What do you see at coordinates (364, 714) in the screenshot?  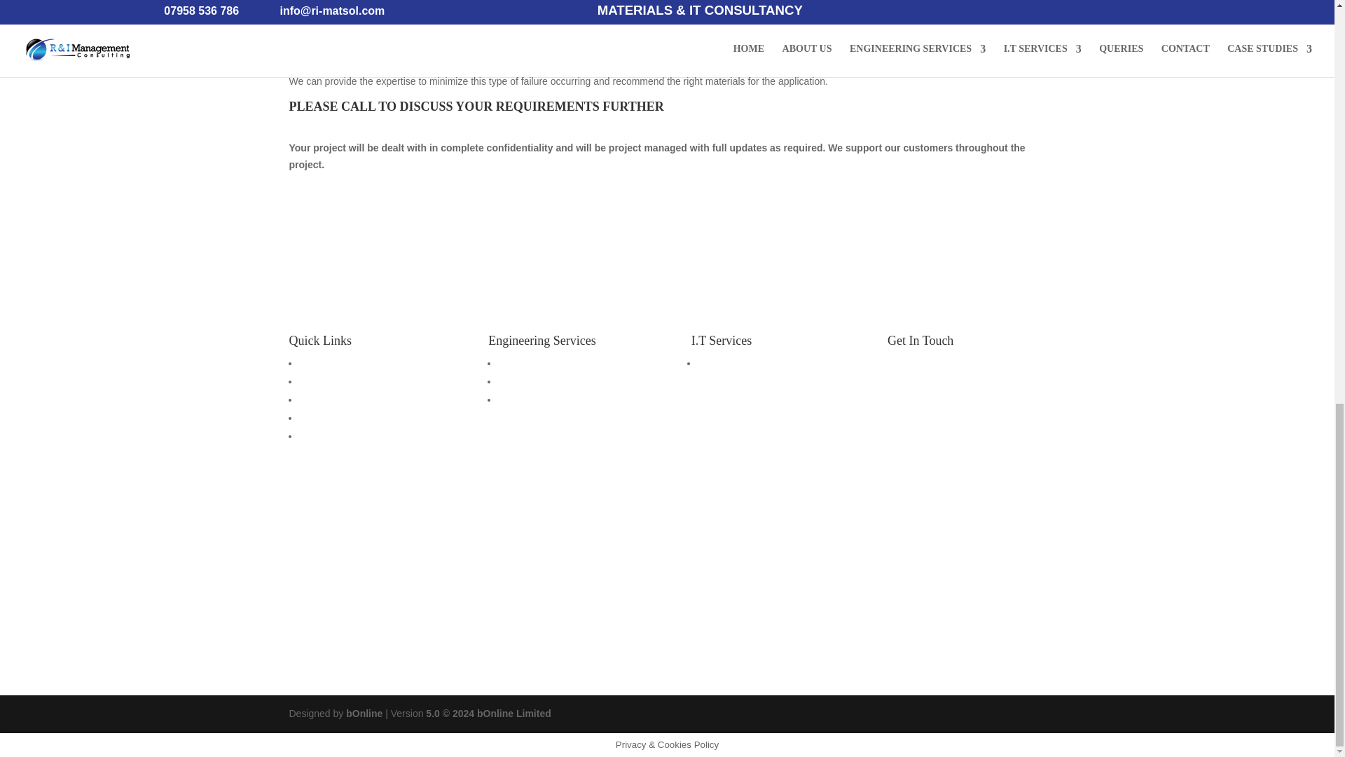 I see `bOnline Company` at bounding box center [364, 714].